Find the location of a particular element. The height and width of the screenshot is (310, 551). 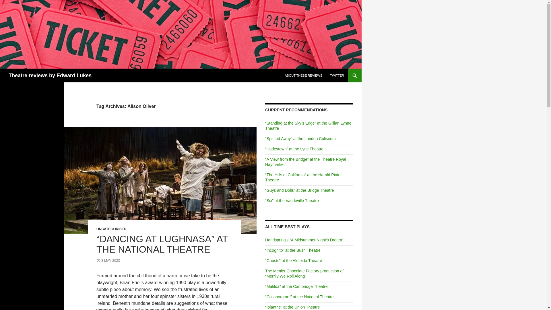

8 MAY 2023 is located at coordinates (108, 260).